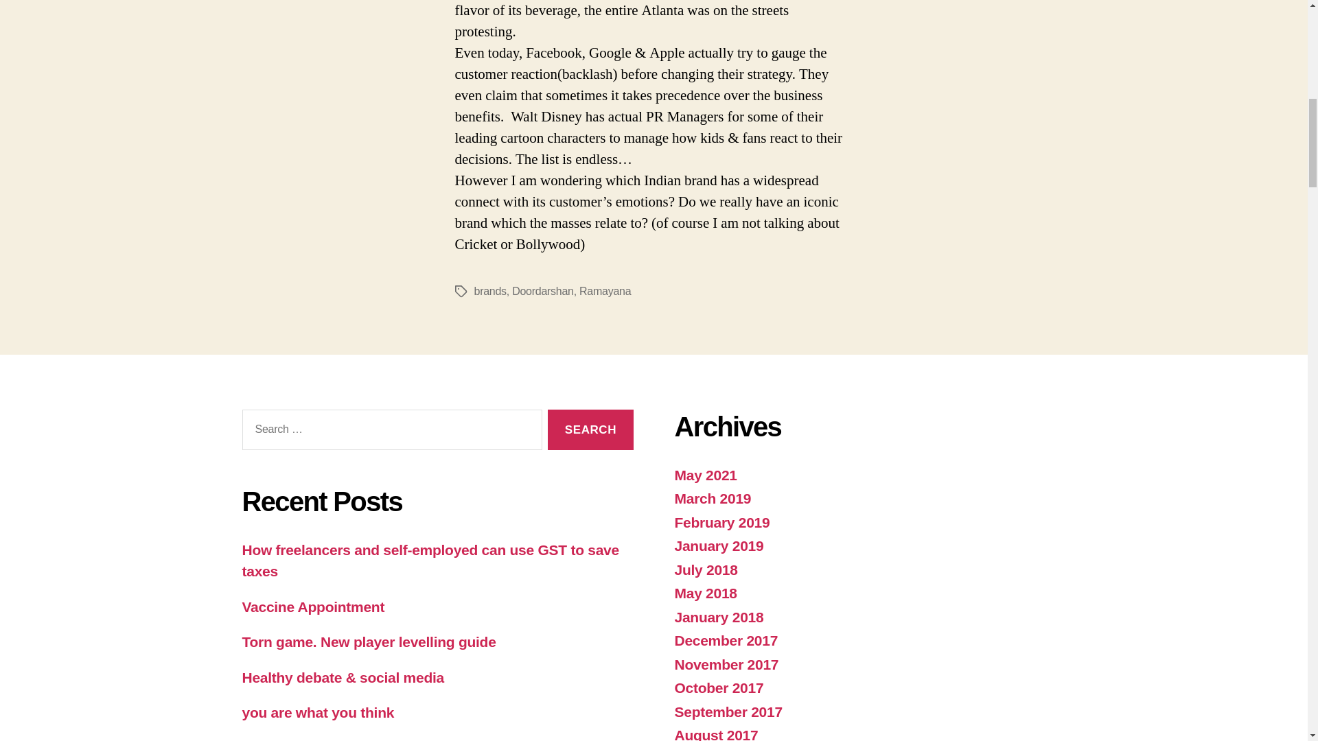  What do you see at coordinates (542, 291) in the screenshot?
I see `Doordarshan` at bounding box center [542, 291].